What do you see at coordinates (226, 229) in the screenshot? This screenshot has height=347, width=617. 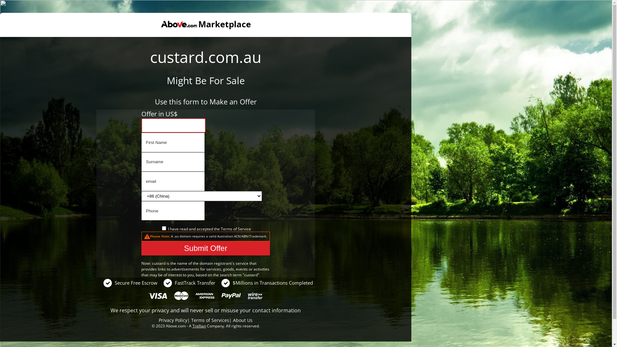 I see `Terms` at bounding box center [226, 229].